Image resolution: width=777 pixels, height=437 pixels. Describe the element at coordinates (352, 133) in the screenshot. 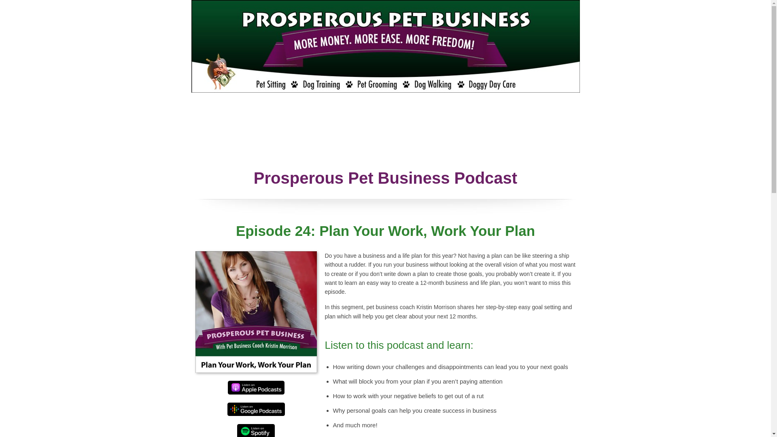

I see `Blog` at that location.